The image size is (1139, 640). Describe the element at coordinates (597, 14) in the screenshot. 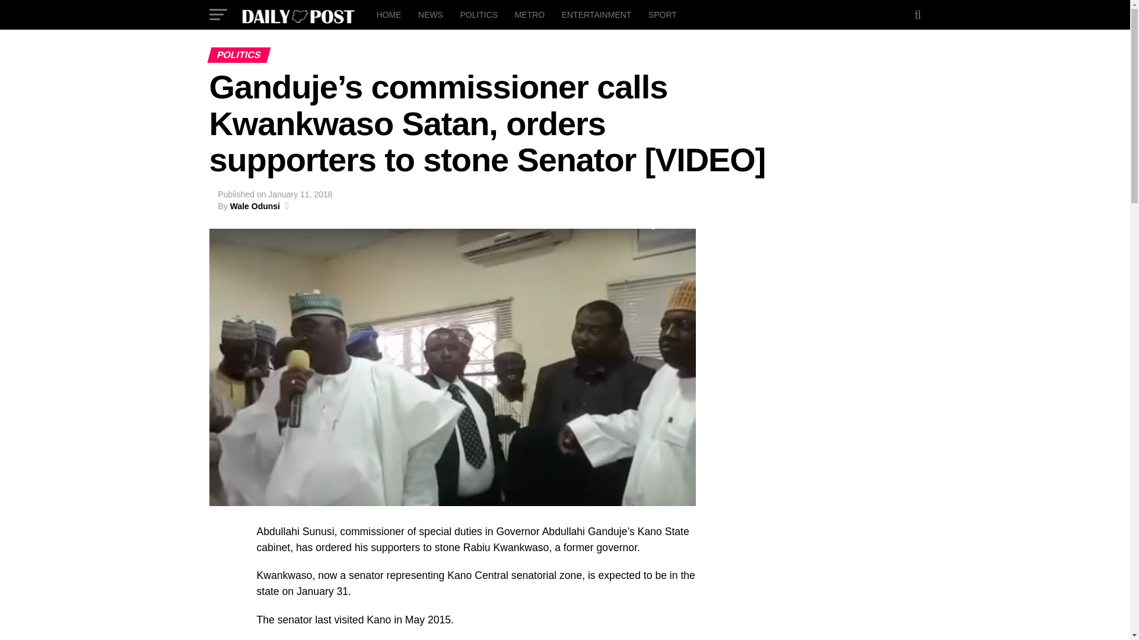

I see `ENTERTAINMENT` at that location.